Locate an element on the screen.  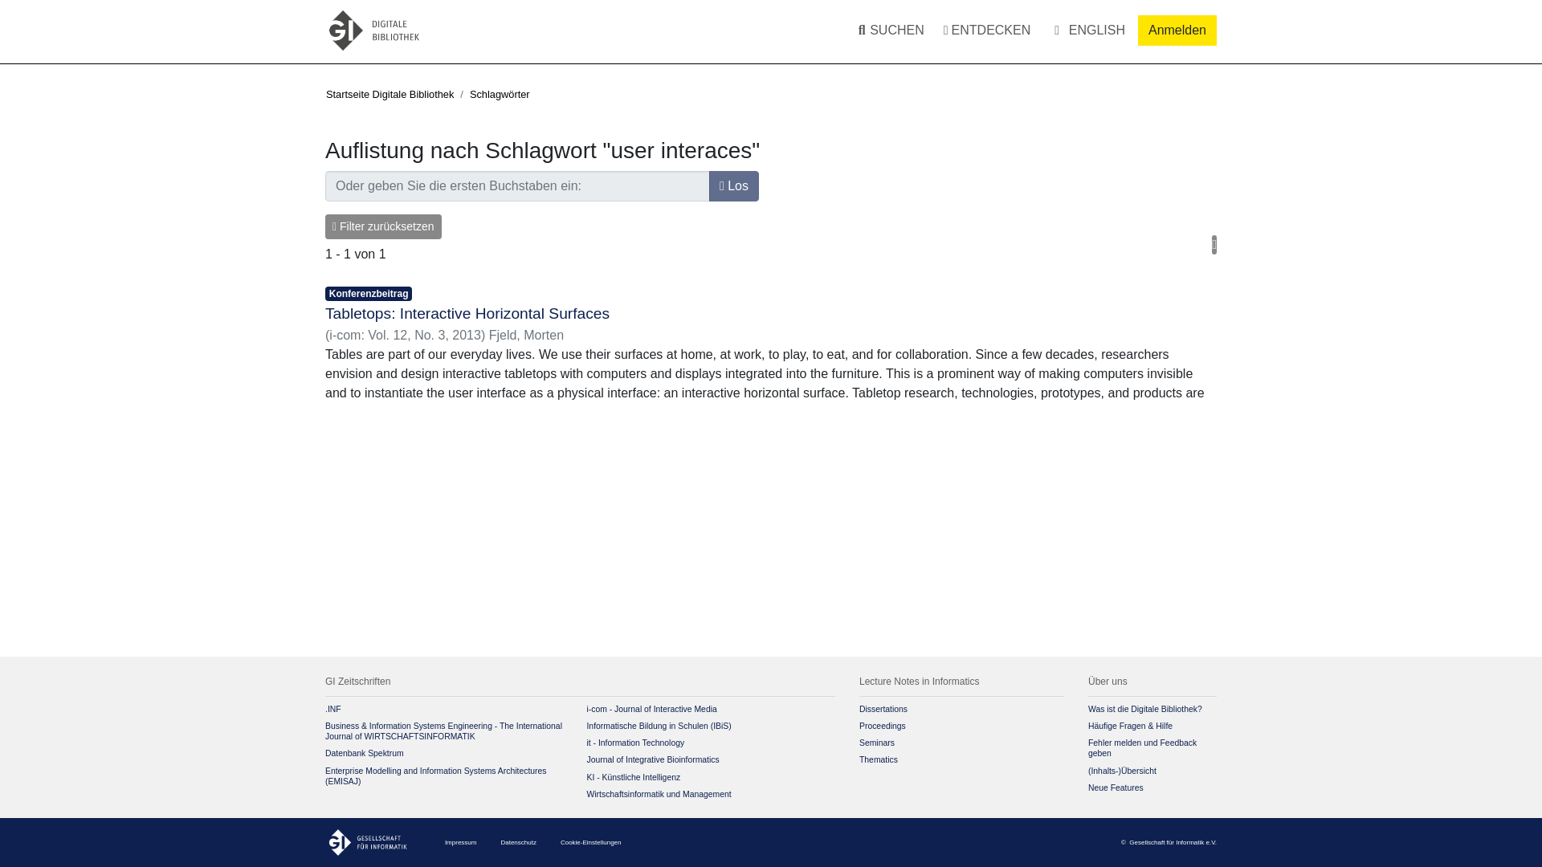
Los is located at coordinates (734, 185).